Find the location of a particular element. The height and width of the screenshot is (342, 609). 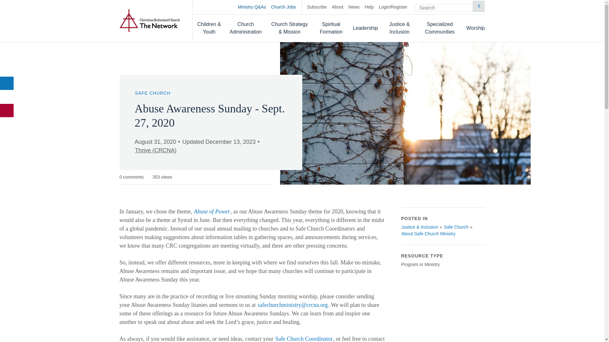

View user profile. is located at coordinates (155, 150).